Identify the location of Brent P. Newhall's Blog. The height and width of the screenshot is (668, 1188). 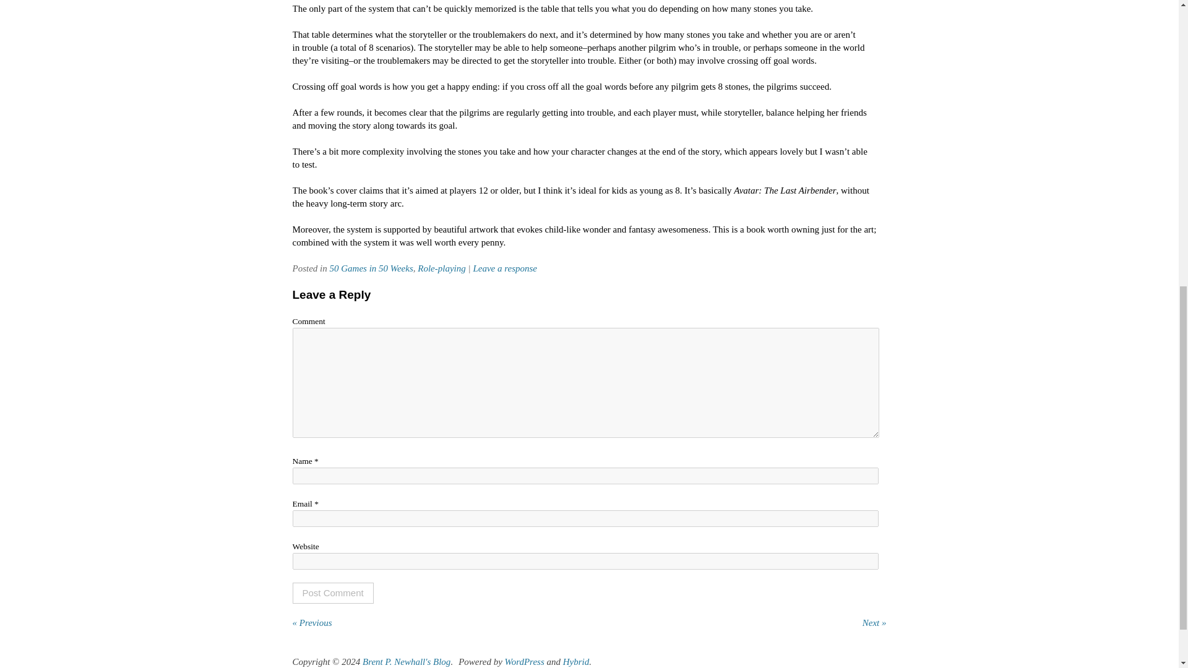
(406, 661).